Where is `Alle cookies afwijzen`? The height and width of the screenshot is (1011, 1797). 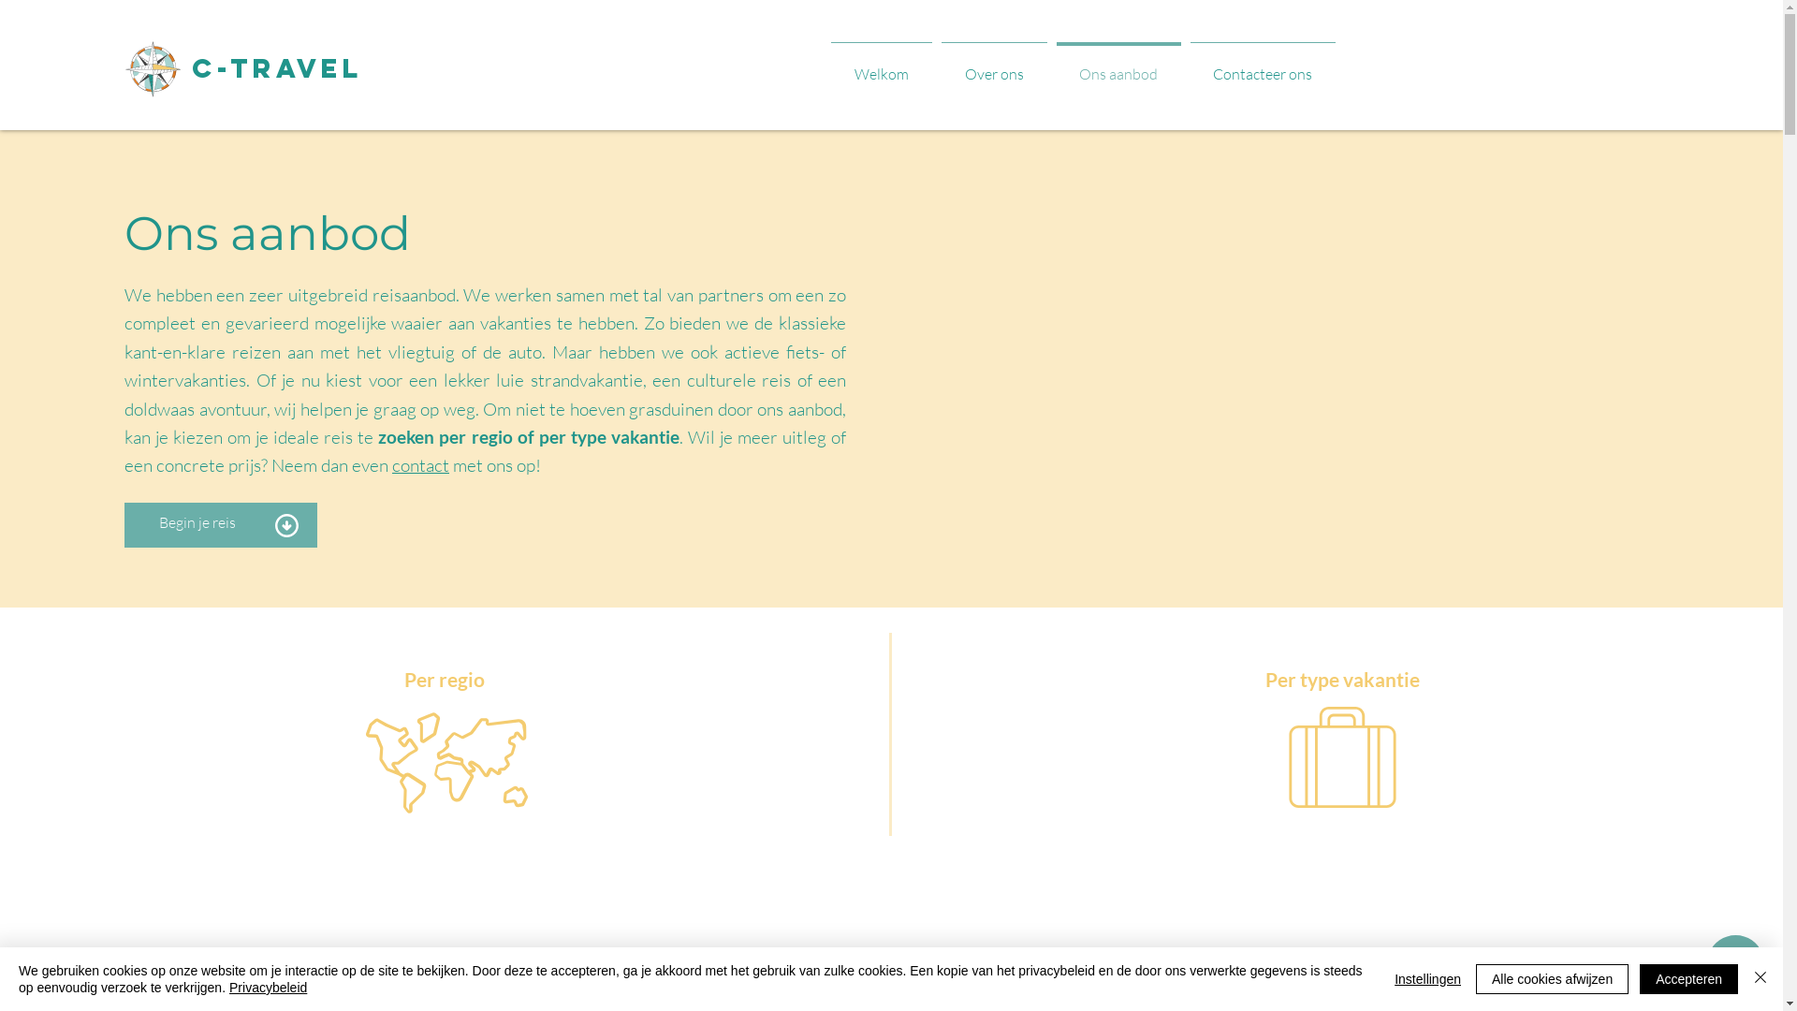 Alle cookies afwijzen is located at coordinates (1552, 979).